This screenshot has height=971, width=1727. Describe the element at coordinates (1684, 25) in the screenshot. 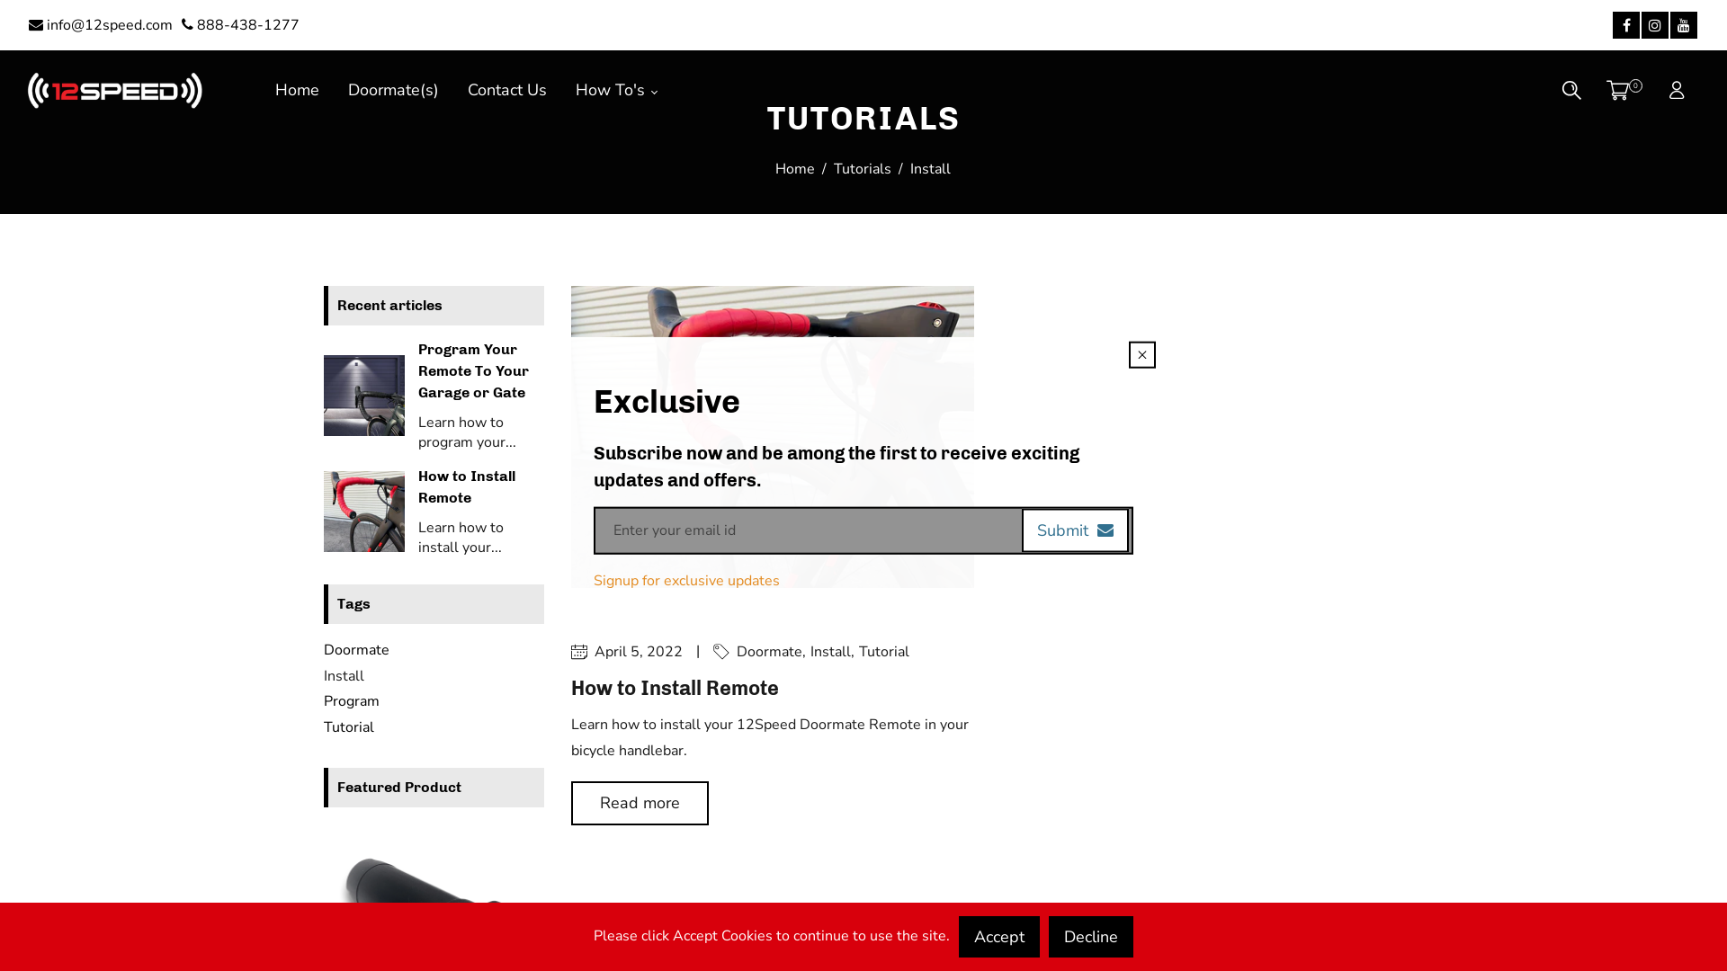

I see `YouTube` at that location.